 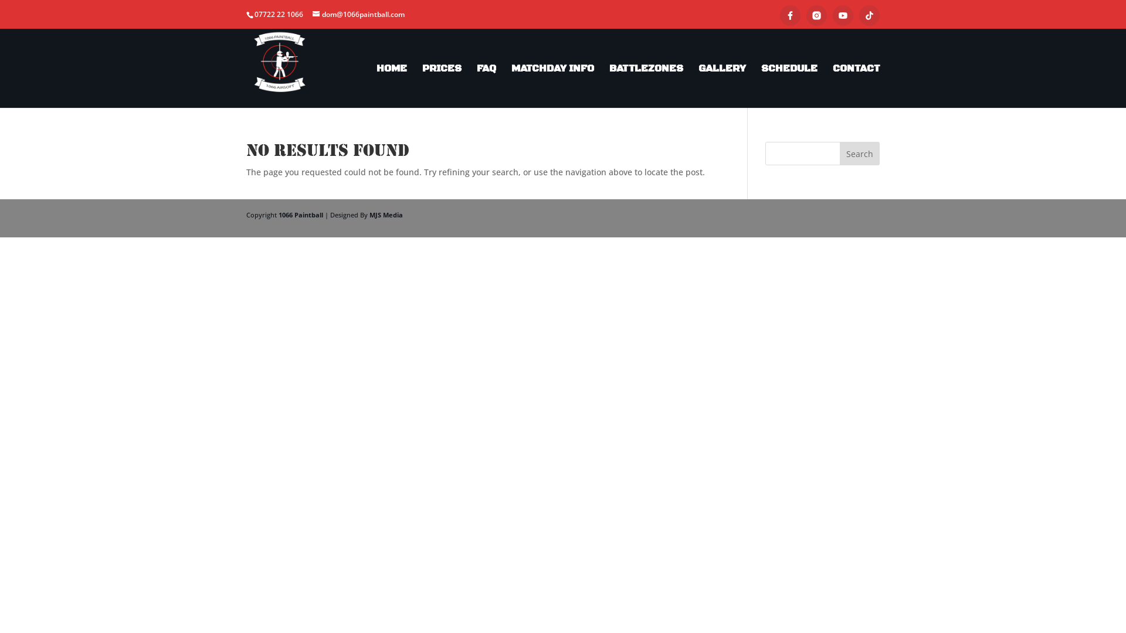 I want to click on dom@1066paintball.com, so click(x=359, y=14).